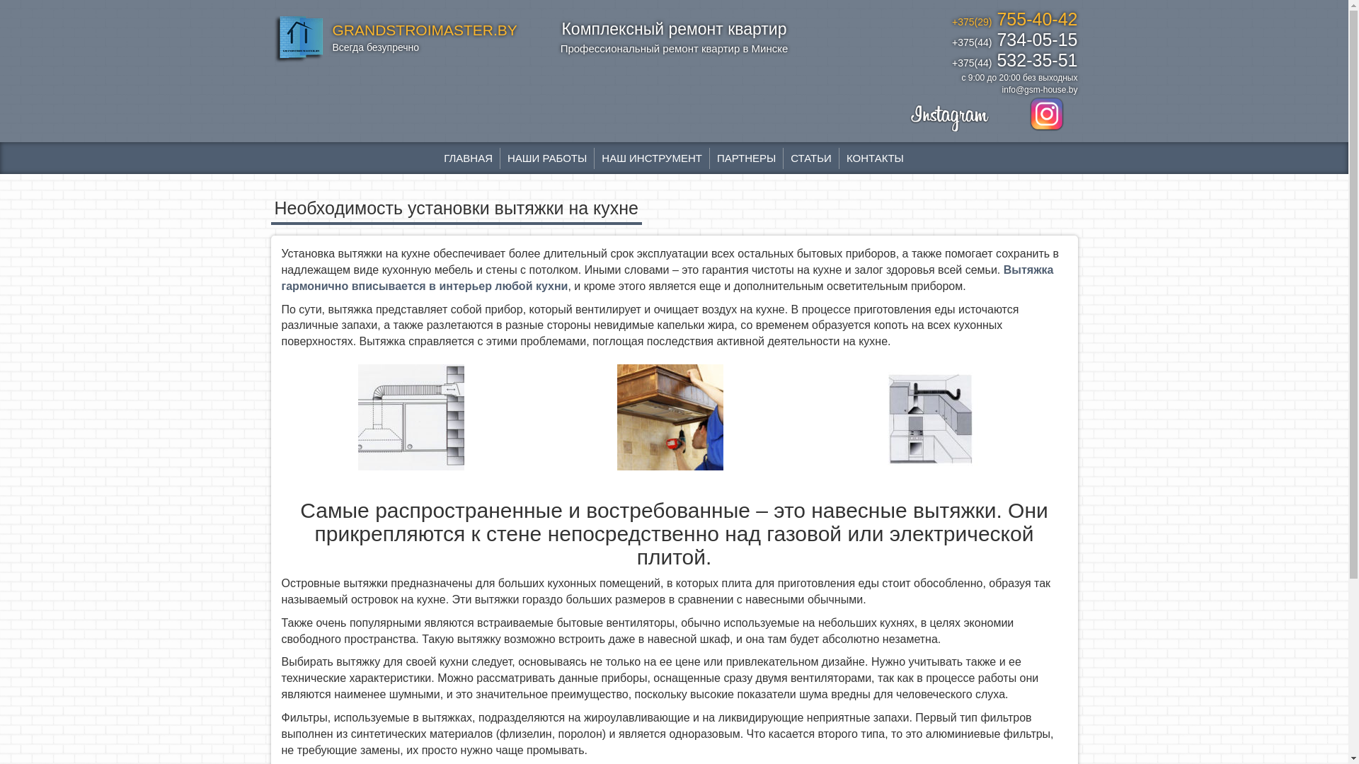  I want to click on +375(44) 734-05-15, so click(950, 41).